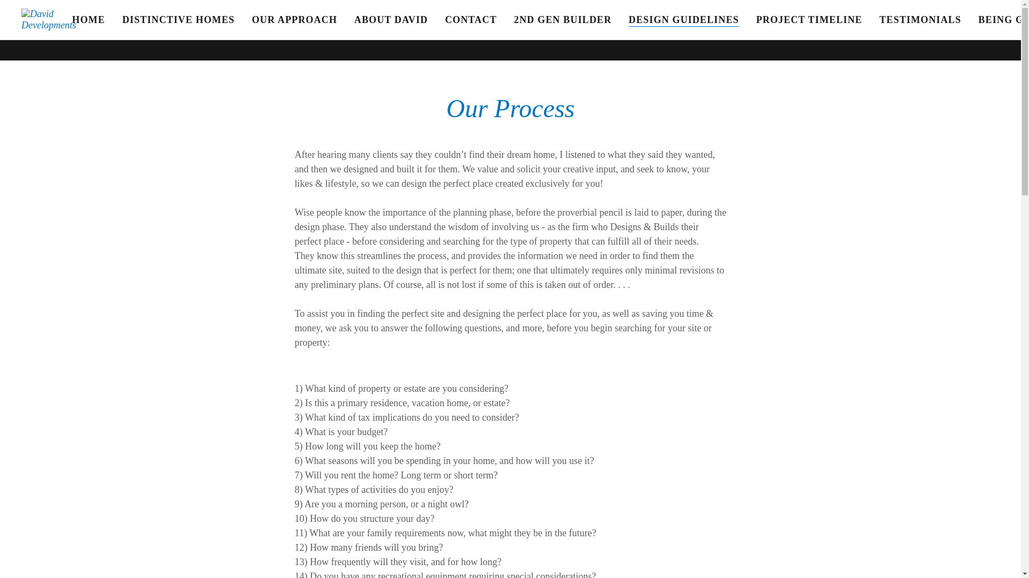  Describe the element at coordinates (65, 18) in the screenshot. I see `David Developments` at that location.